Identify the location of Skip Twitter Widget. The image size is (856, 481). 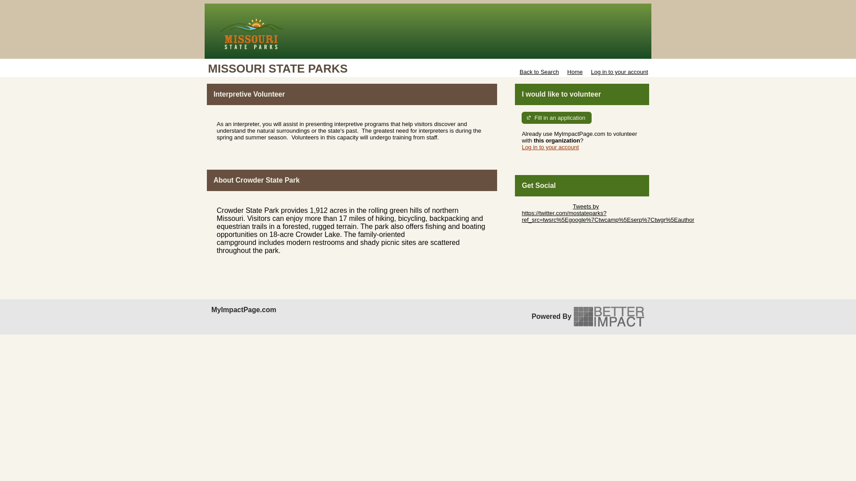
(546, 206).